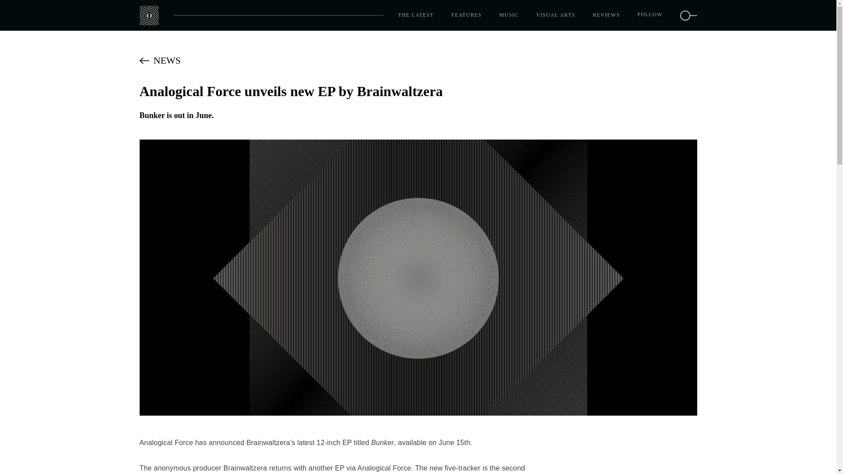 Image resolution: width=843 pixels, height=474 pixels. Describe the element at coordinates (466, 15) in the screenshot. I see `FEATURES` at that location.